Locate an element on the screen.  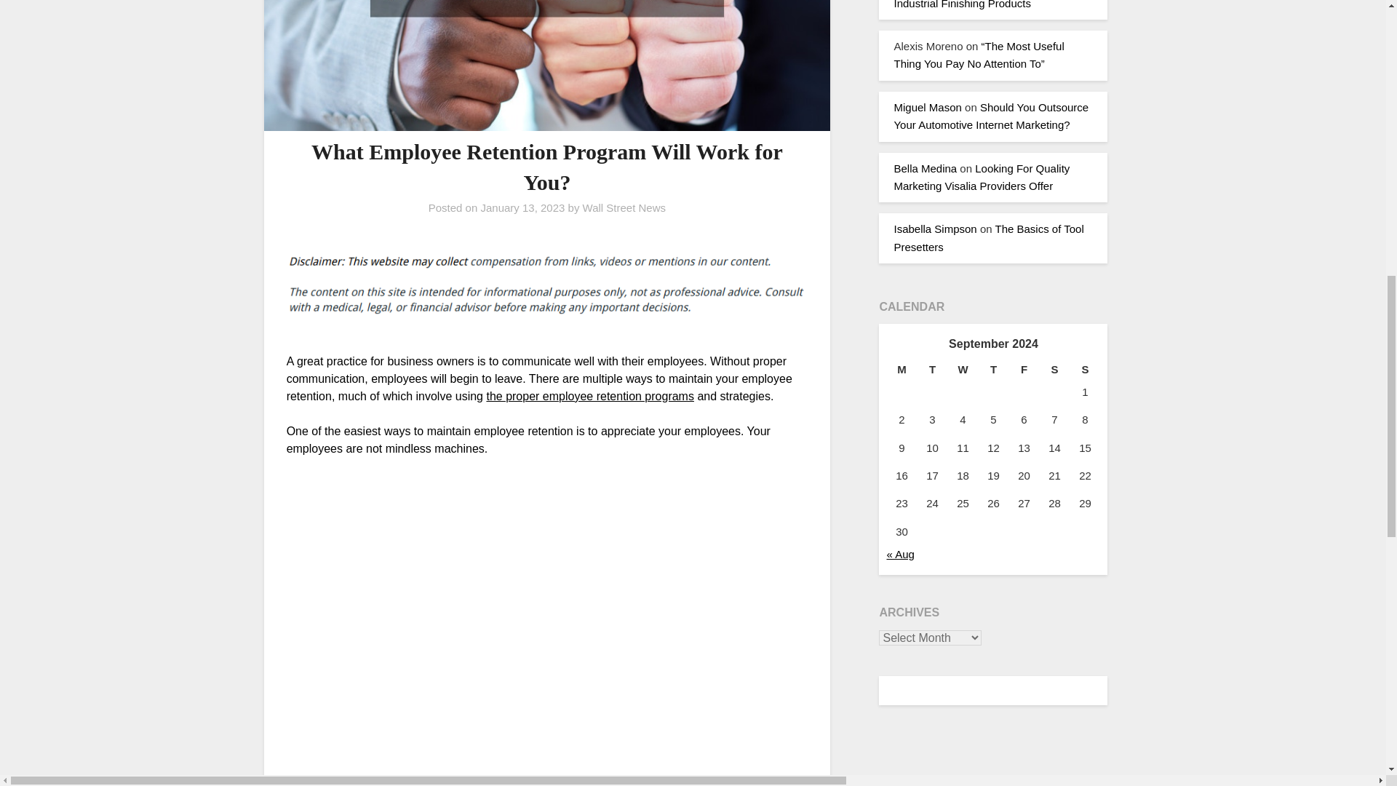
Durable and Reliable Industrial Finishing Products is located at coordinates (982, 4).